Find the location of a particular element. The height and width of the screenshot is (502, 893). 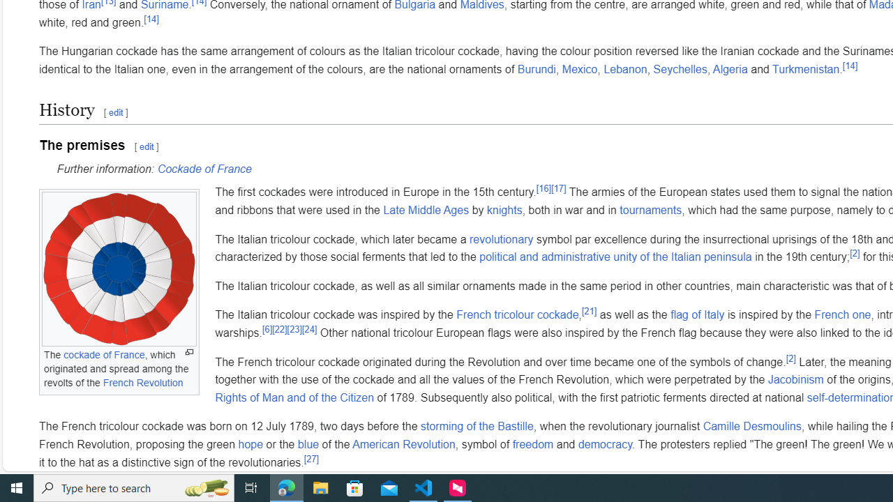

Cockade of France is located at coordinates (204, 169).